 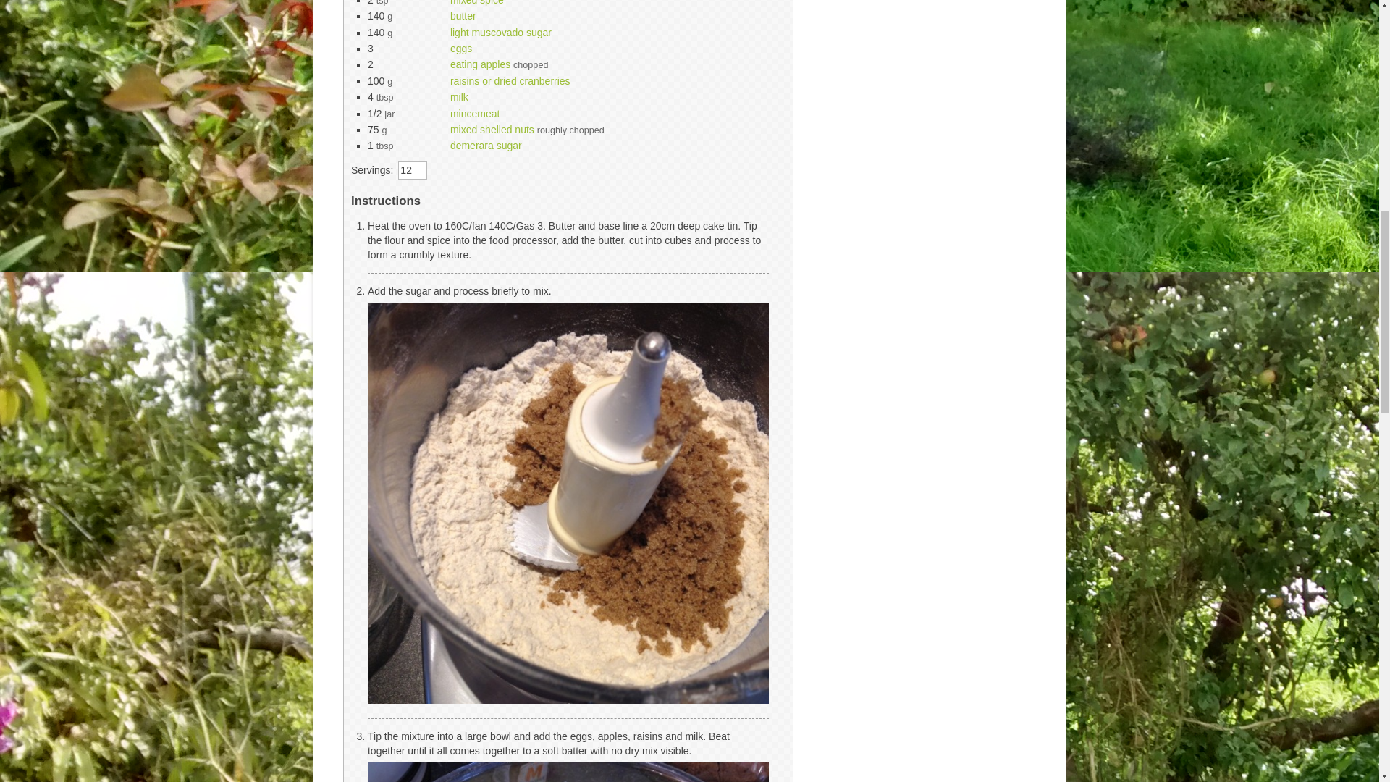 What do you see at coordinates (461, 48) in the screenshot?
I see `eggs` at bounding box center [461, 48].